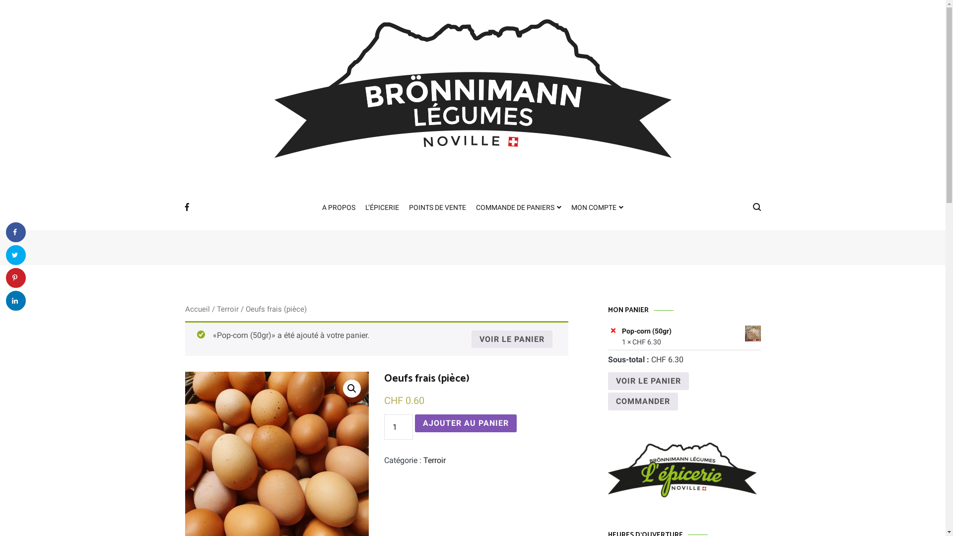  Describe the element at coordinates (598, 208) in the screenshot. I see `MON COMPTE` at that location.